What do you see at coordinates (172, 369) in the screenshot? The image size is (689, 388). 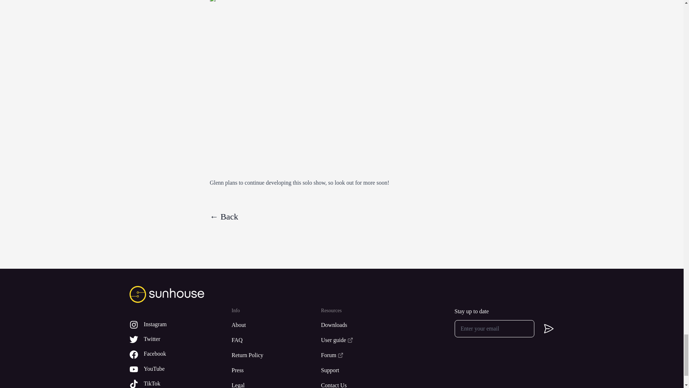 I see `YouTube` at bounding box center [172, 369].